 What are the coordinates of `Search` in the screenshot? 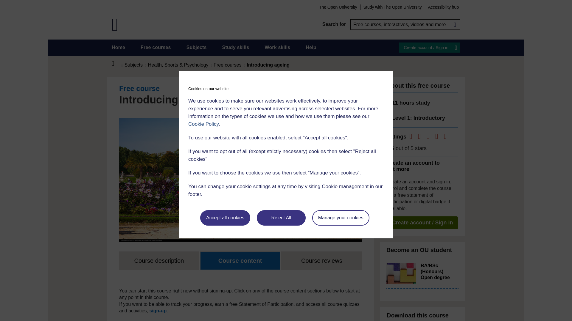 It's located at (455, 24).